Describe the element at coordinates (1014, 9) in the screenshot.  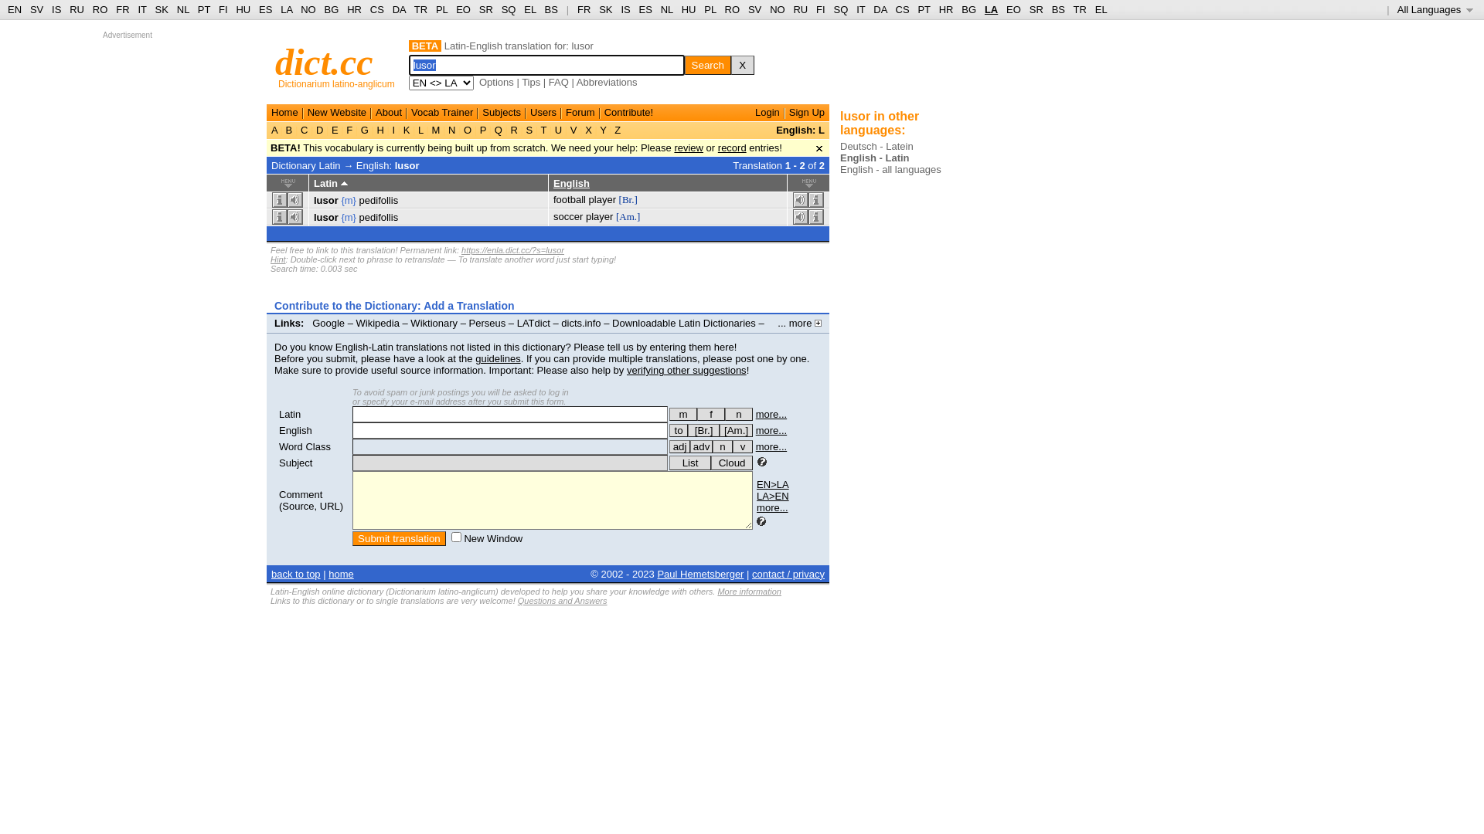
I see `EO` at that location.